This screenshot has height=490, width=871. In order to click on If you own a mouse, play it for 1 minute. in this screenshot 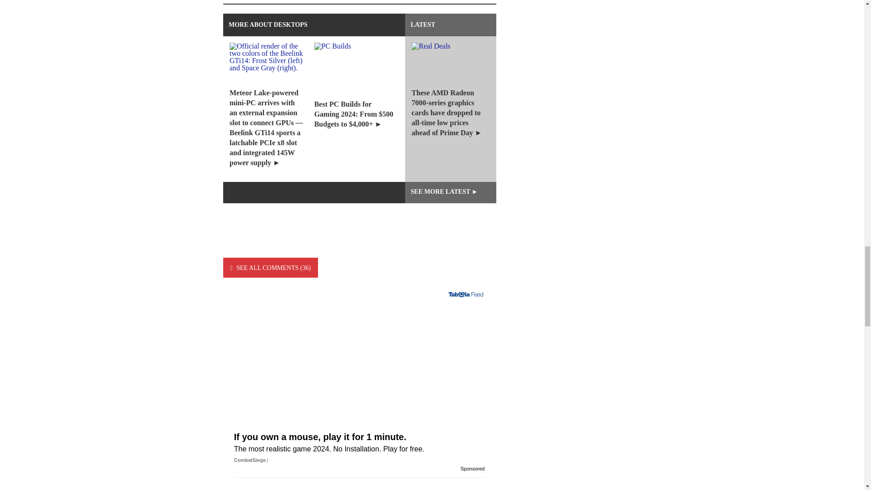, I will do `click(359, 431)`.